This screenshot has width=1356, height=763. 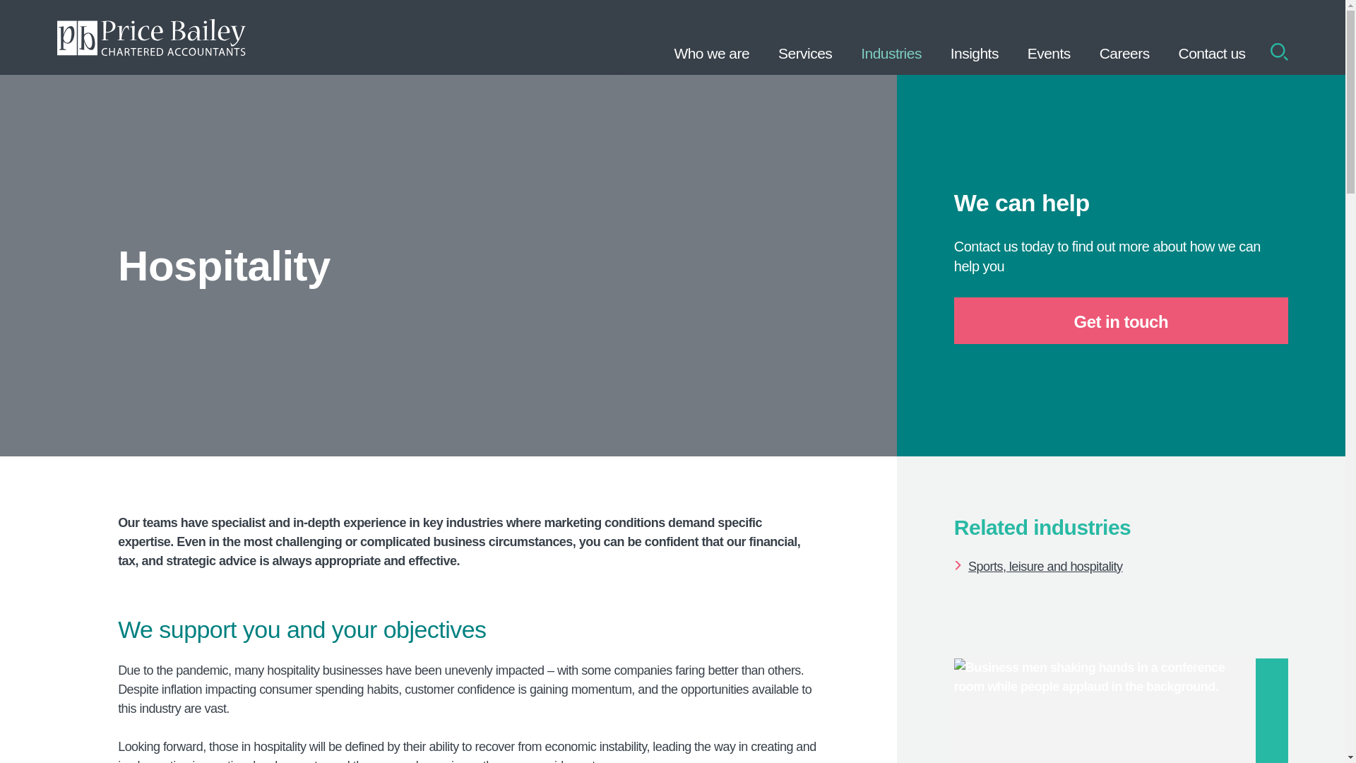 I want to click on Careers, so click(x=1124, y=37).